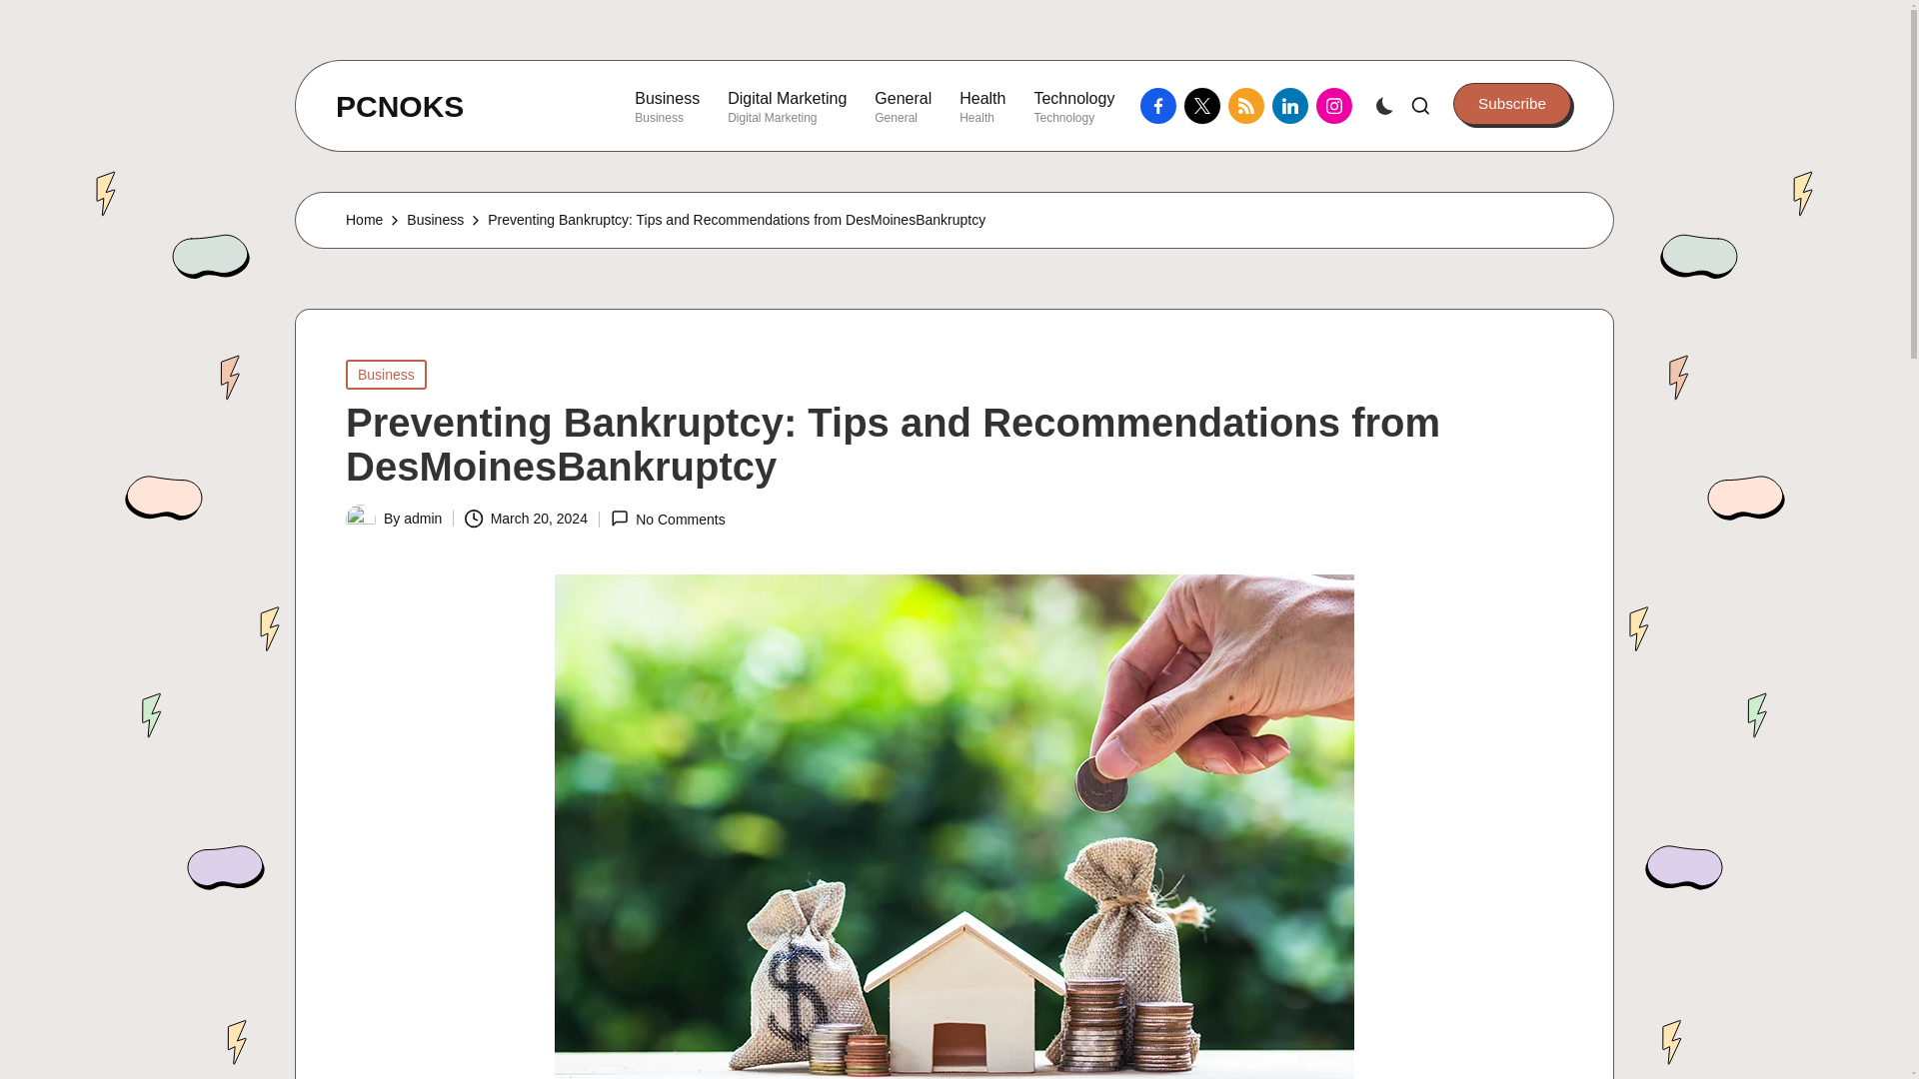 The image size is (1919, 1079). What do you see at coordinates (386, 374) in the screenshot?
I see `instagram.com` at bounding box center [386, 374].